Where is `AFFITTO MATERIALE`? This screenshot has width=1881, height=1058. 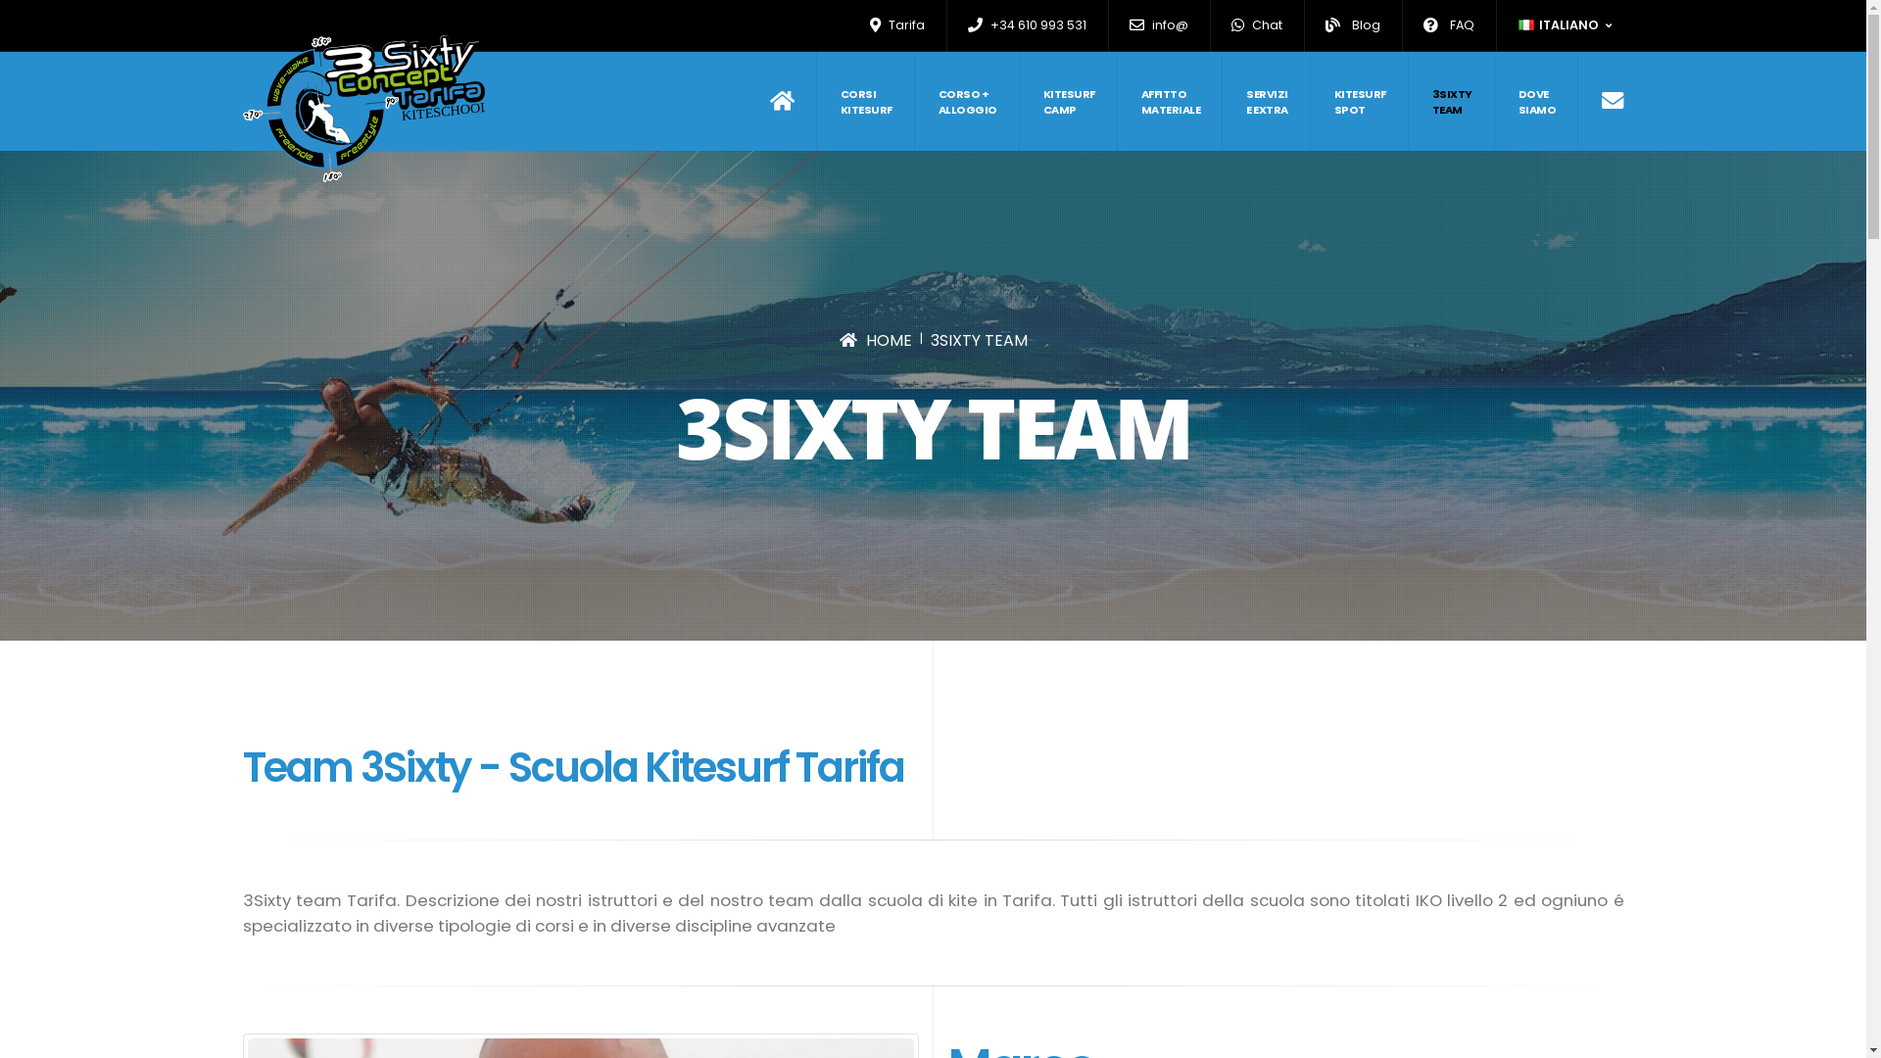
AFFITTO MATERIALE is located at coordinates (1171, 102).